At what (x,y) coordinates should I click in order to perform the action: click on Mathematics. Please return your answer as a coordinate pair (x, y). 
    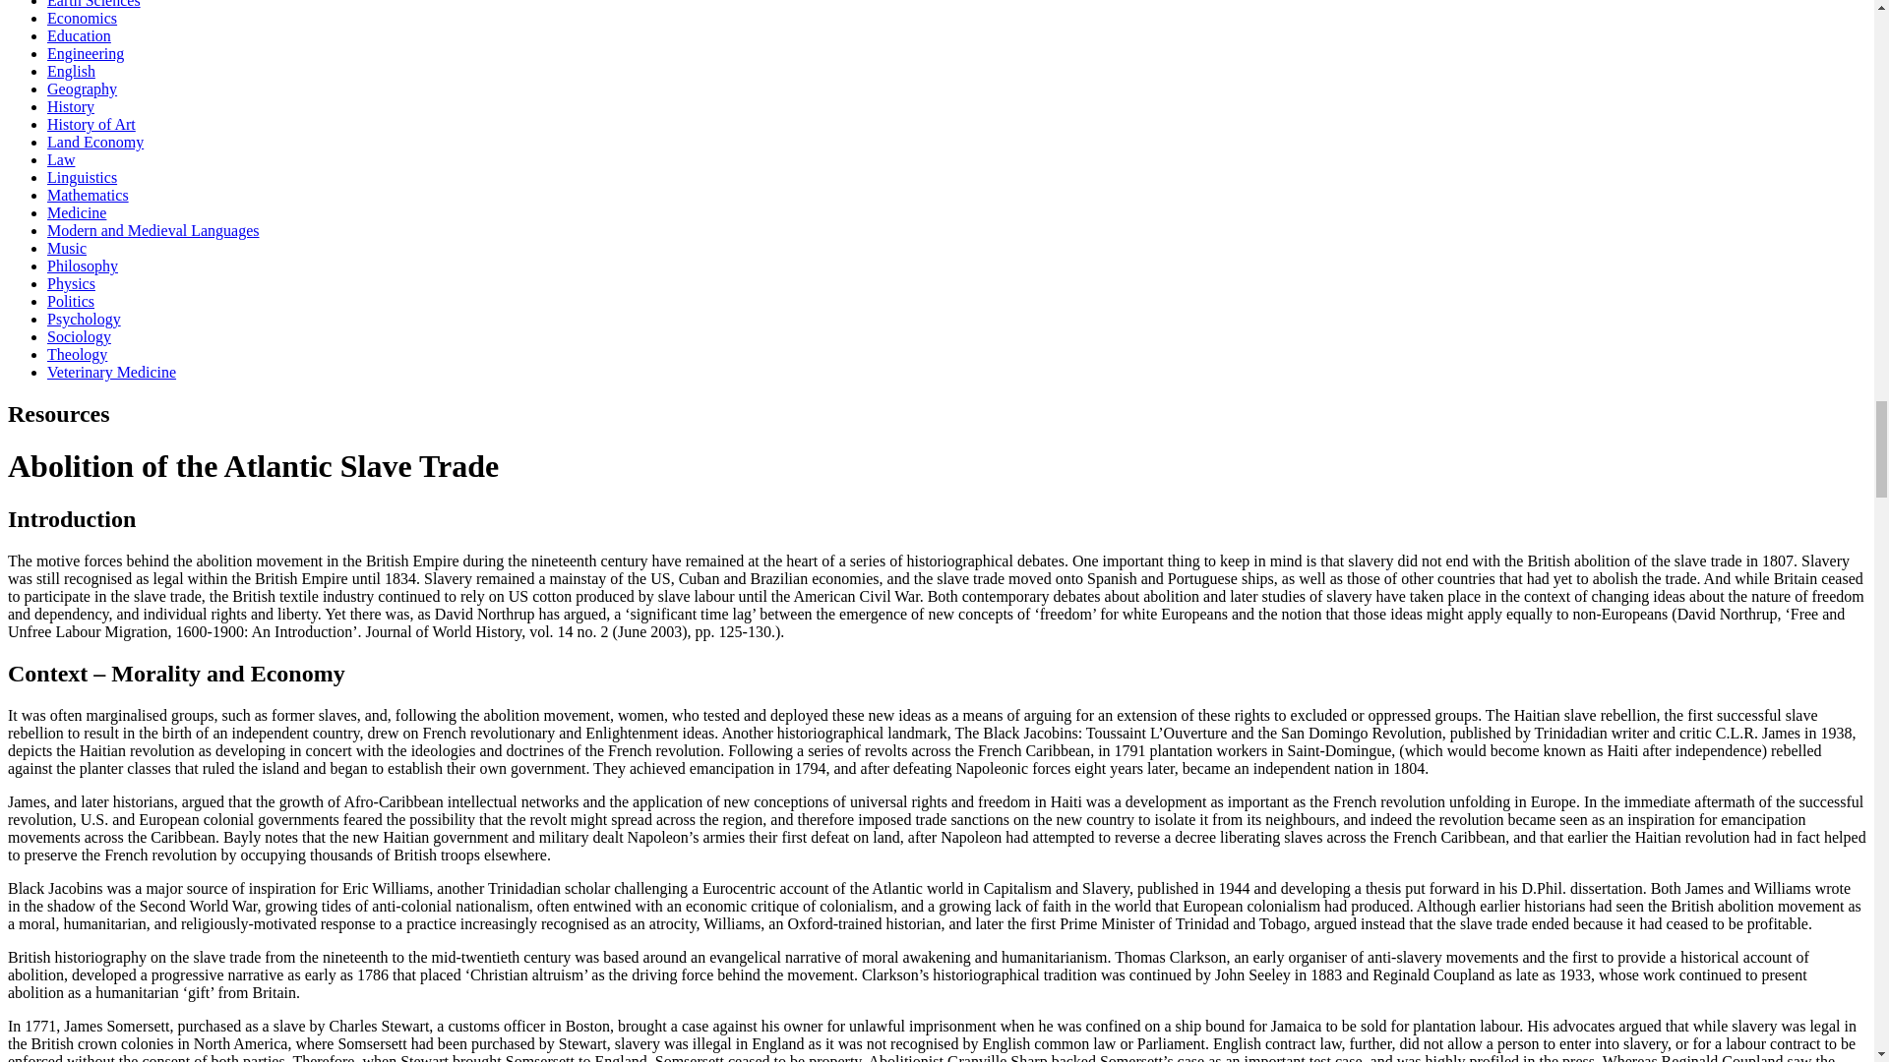
    Looking at the image, I should click on (88, 195).